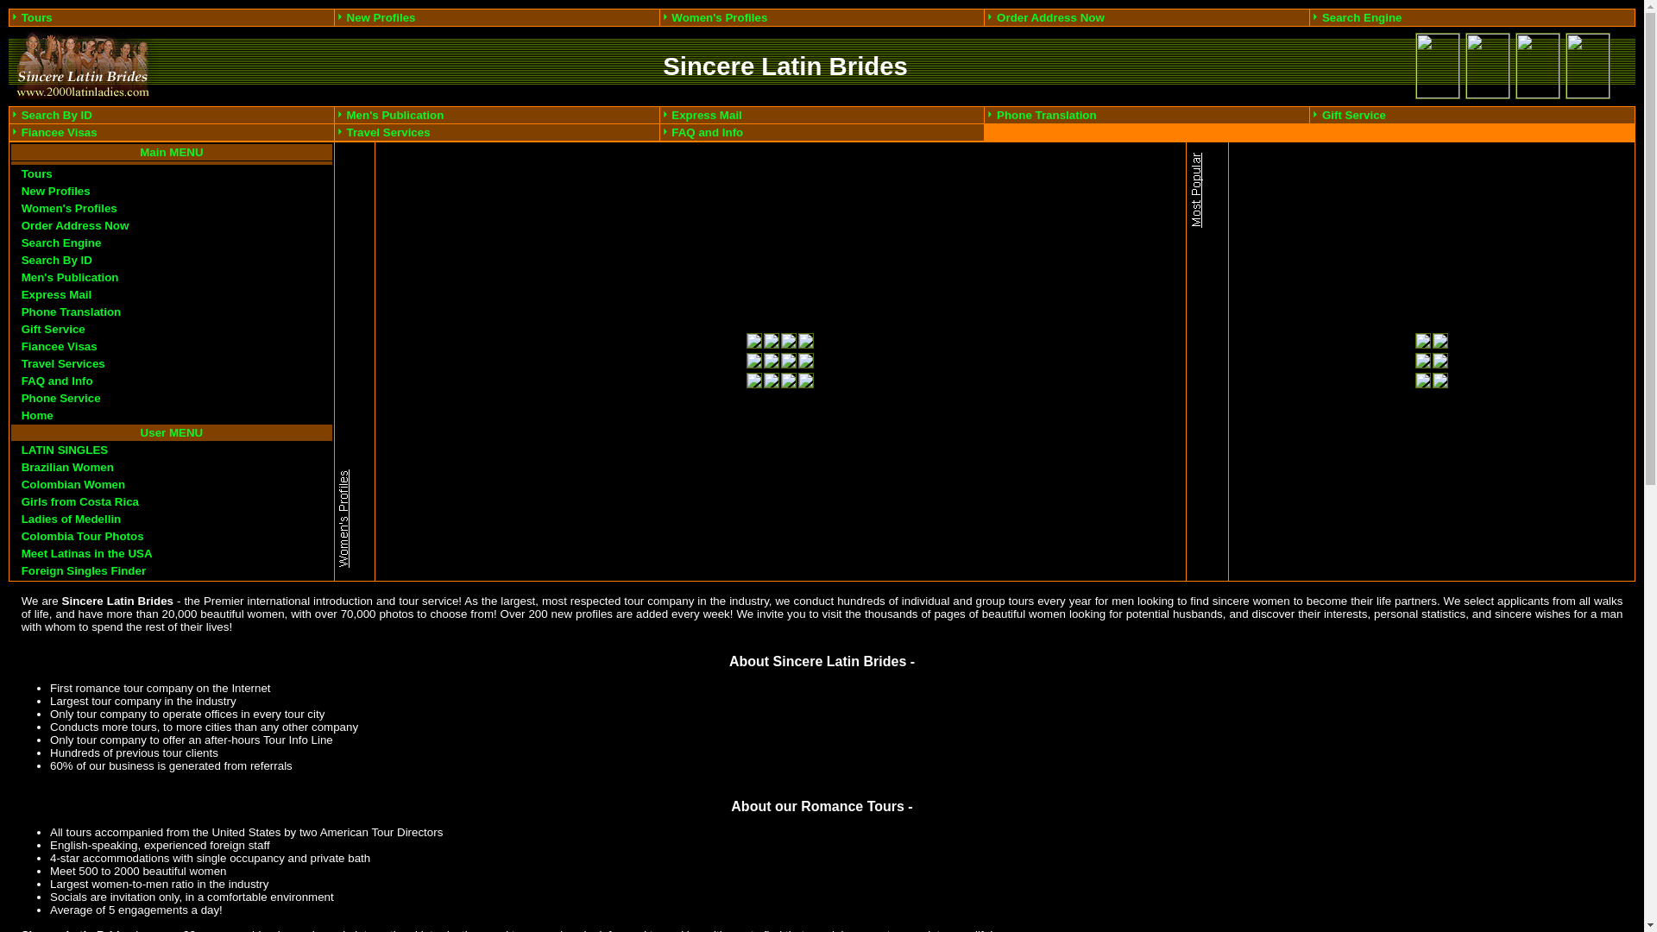  I want to click on Ladies of Medellin, so click(72, 520).